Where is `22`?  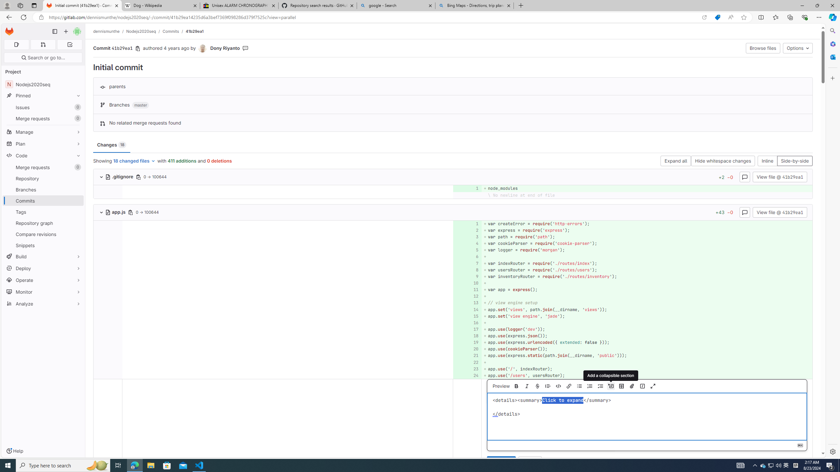
22 is located at coordinates (467, 362).